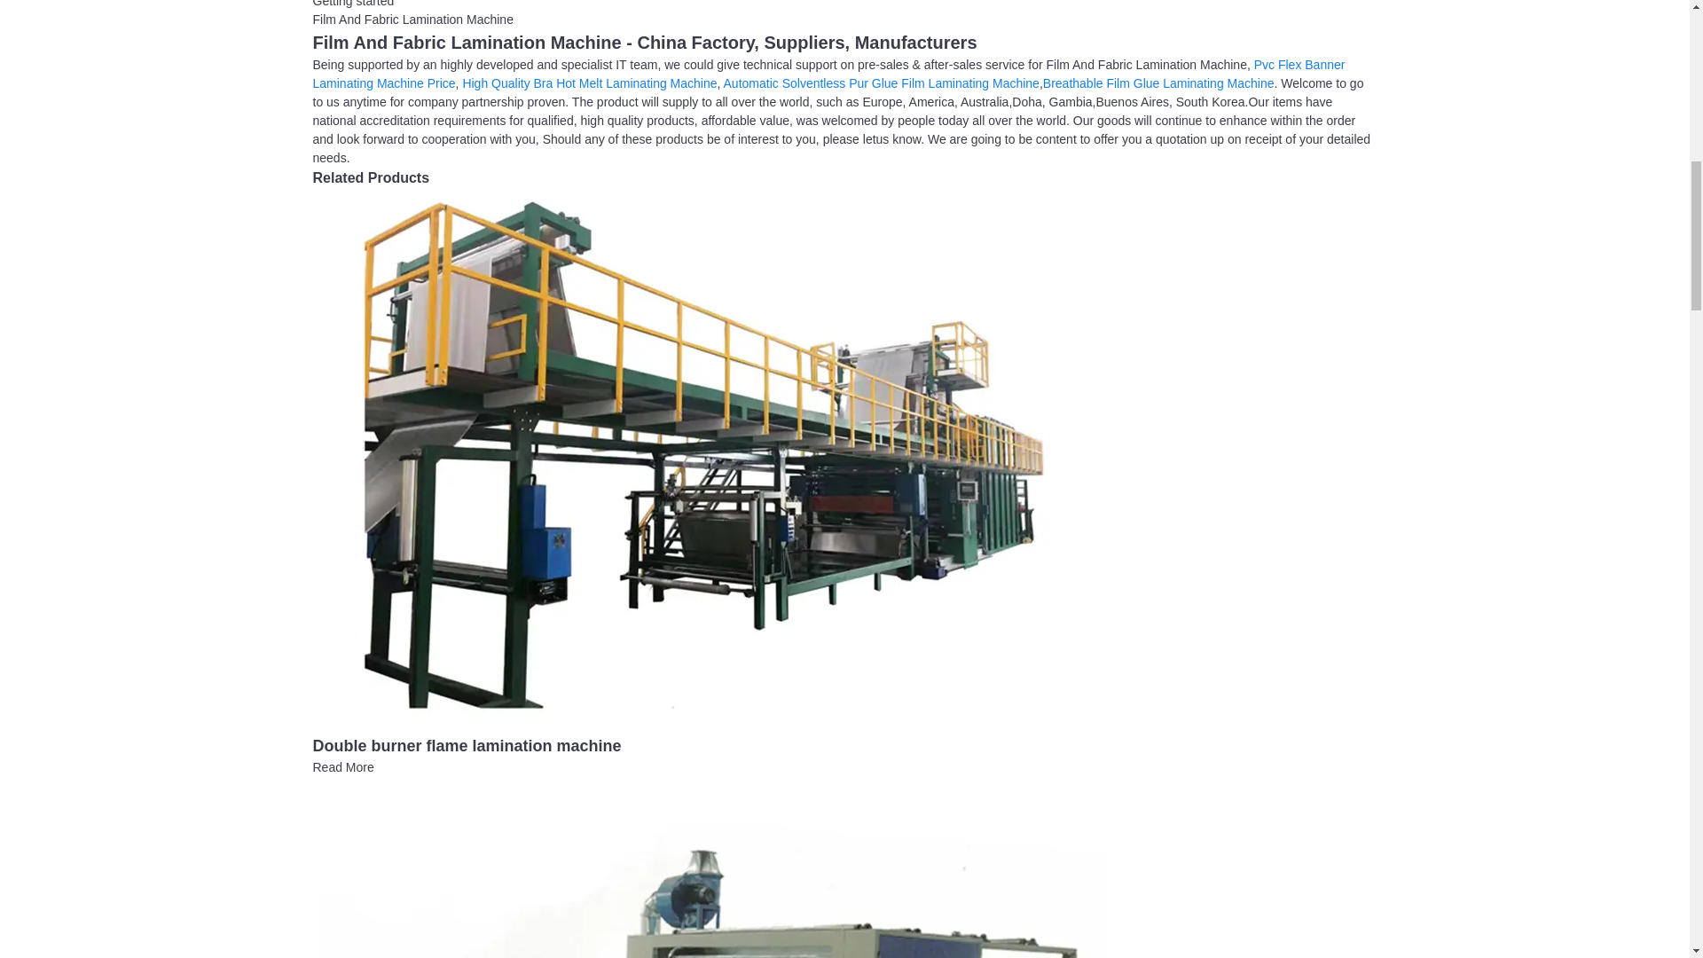 The height and width of the screenshot is (958, 1703). I want to click on Getting started, so click(352, 4).